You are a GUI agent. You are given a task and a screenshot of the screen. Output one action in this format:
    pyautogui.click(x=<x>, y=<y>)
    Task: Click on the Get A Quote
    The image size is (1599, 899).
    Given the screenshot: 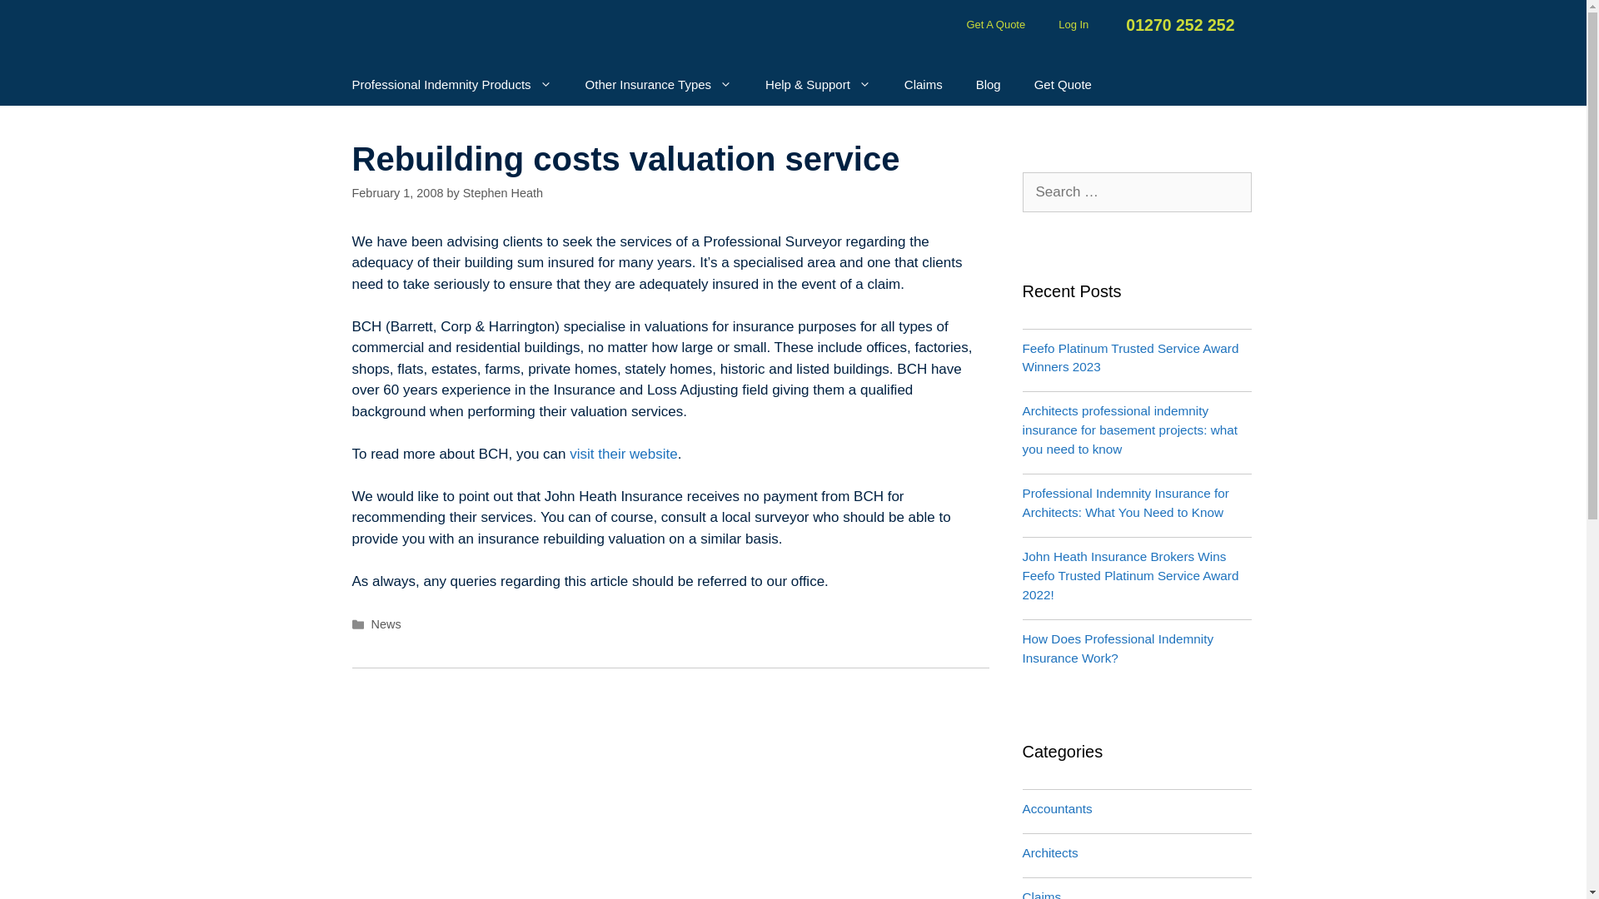 What is the action you would take?
    pyautogui.click(x=996, y=24)
    